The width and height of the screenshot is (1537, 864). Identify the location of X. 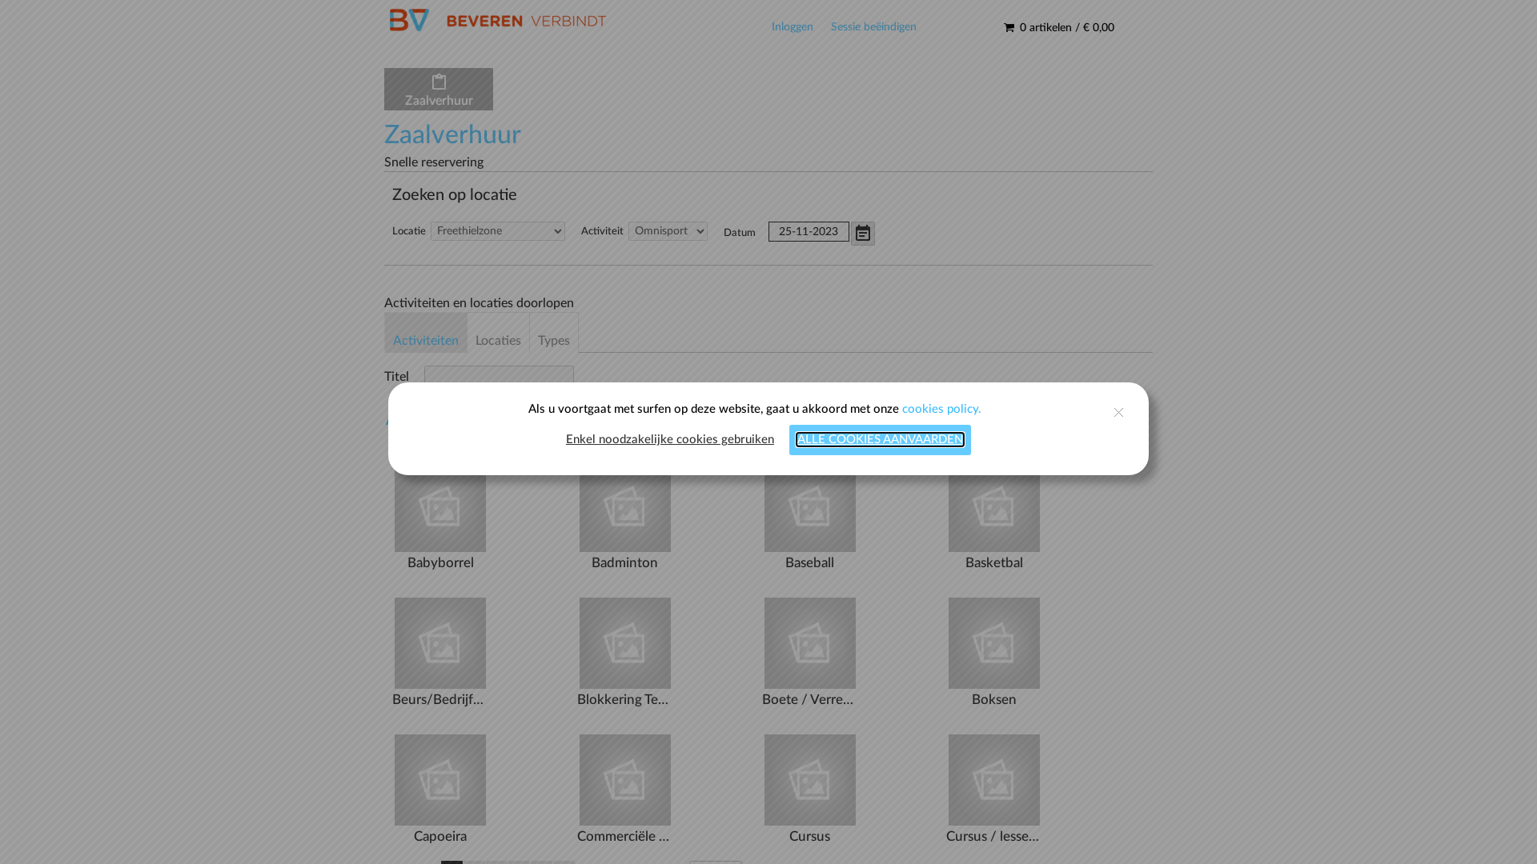
(1049, 421).